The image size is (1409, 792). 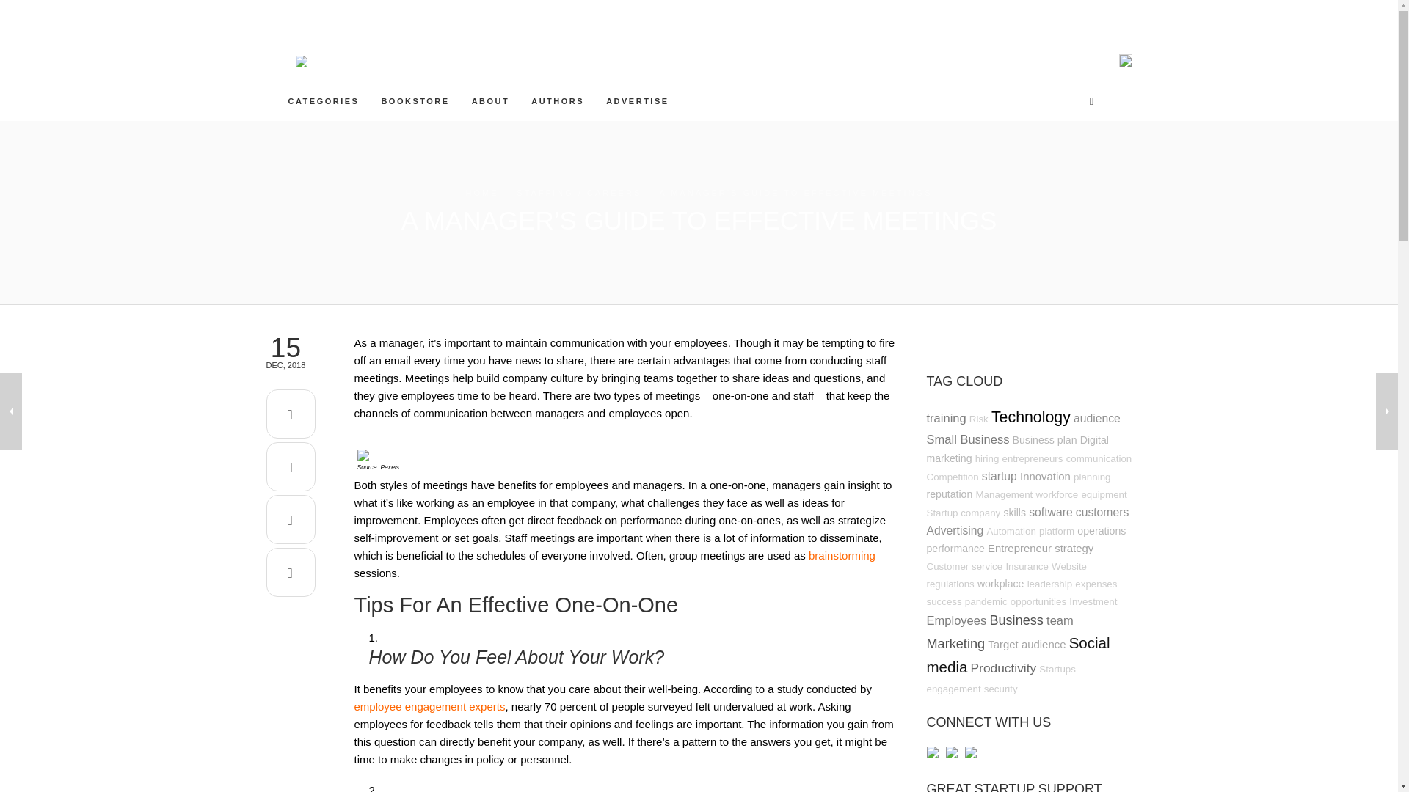 What do you see at coordinates (481, 192) in the screenshot?
I see `HOME` at bounding box center [481, 192].